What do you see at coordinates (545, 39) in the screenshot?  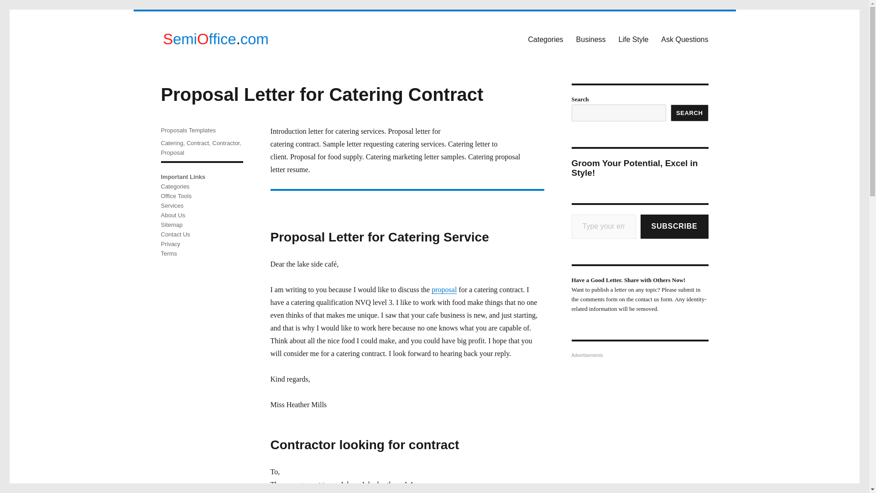 I see `Categories` at bounding box center [545, 39].